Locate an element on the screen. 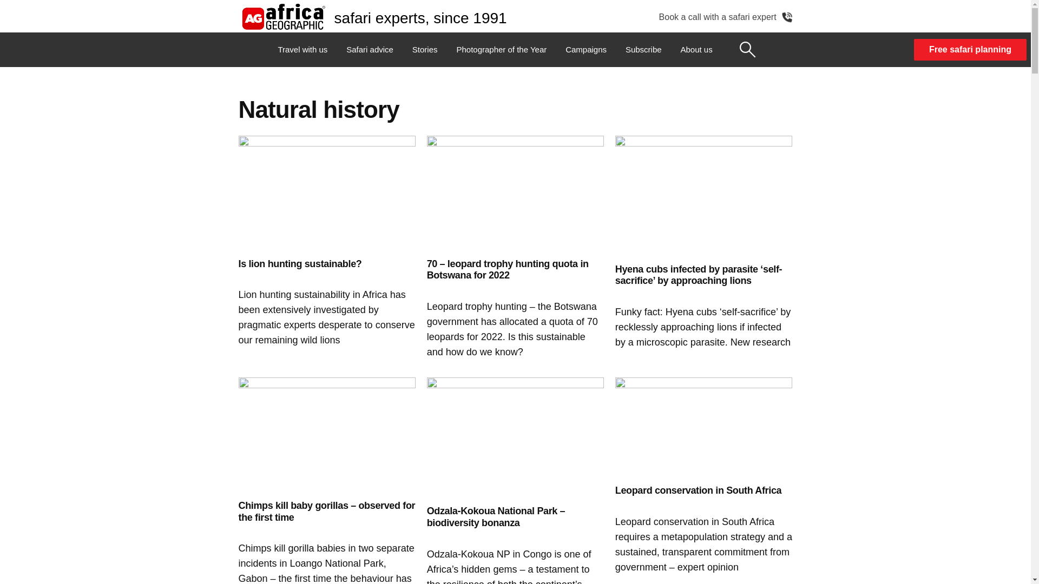 This screenshot has width=1039, height=584. Travel with us is located at coordinates (302, 50).